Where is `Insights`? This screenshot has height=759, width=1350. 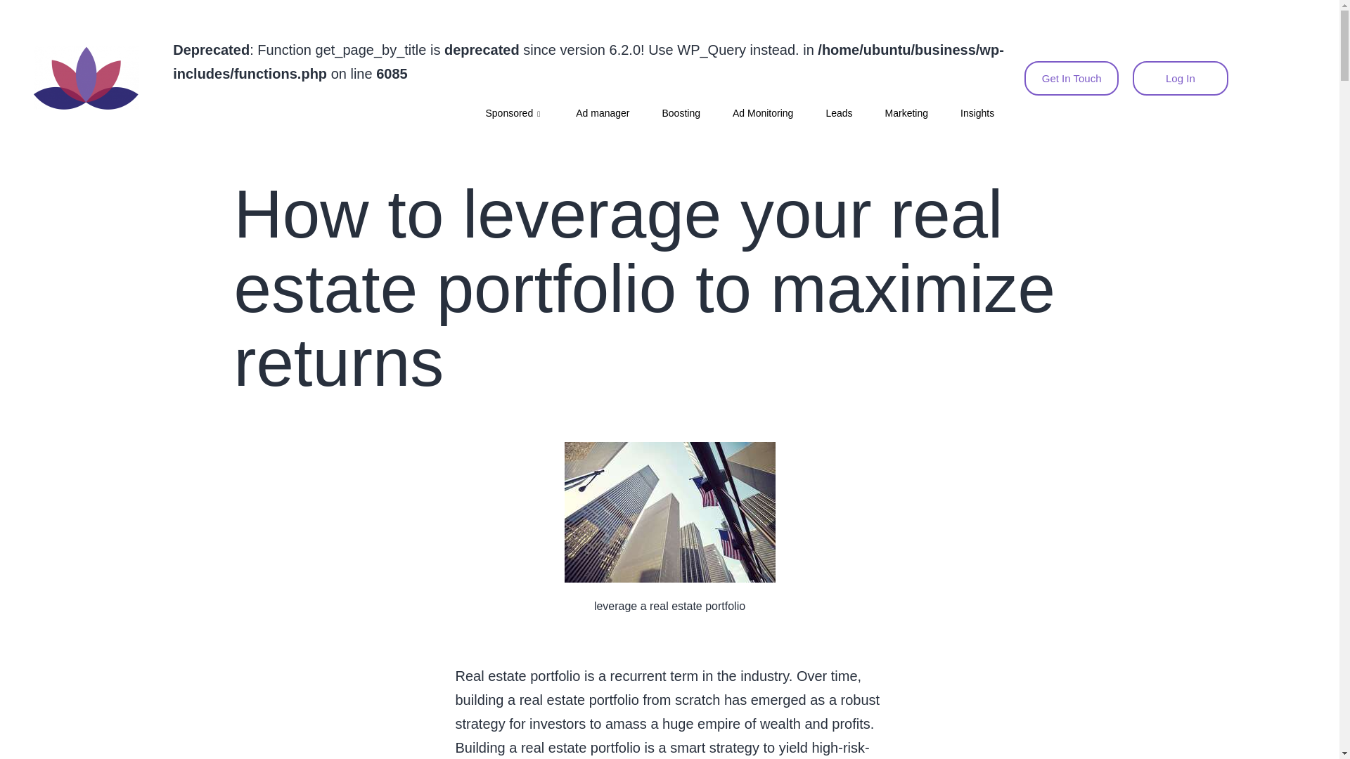
Insights is located at coordinates (977, 114).